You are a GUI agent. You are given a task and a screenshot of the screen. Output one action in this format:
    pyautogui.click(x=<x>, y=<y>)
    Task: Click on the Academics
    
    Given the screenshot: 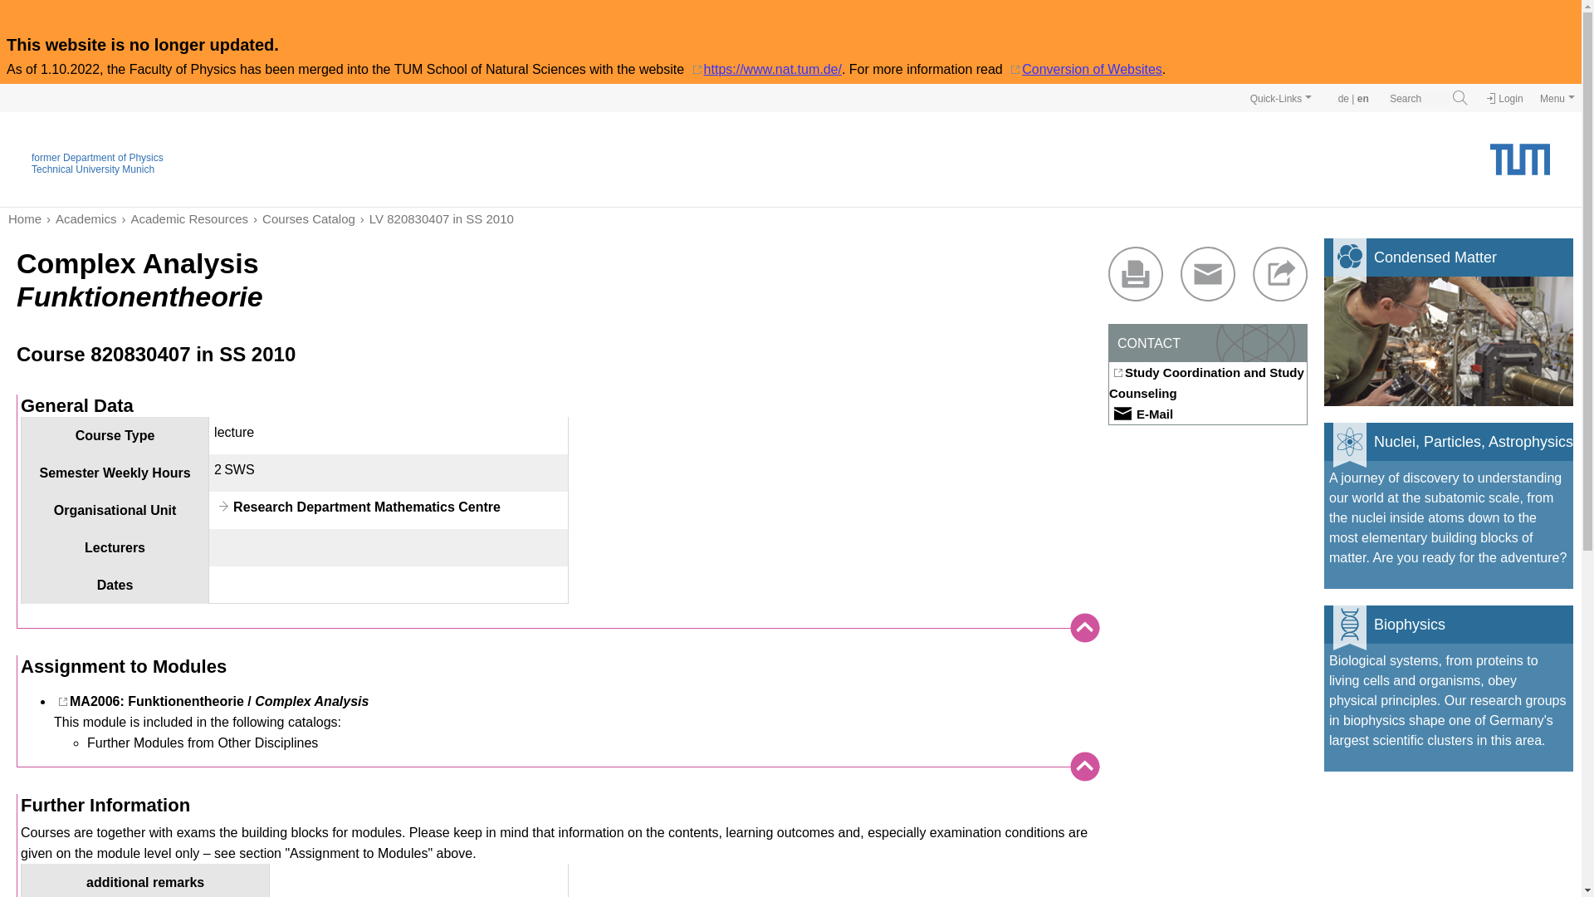 What is the action you would take?
    pyautogui.click(x=78, y=218)
    